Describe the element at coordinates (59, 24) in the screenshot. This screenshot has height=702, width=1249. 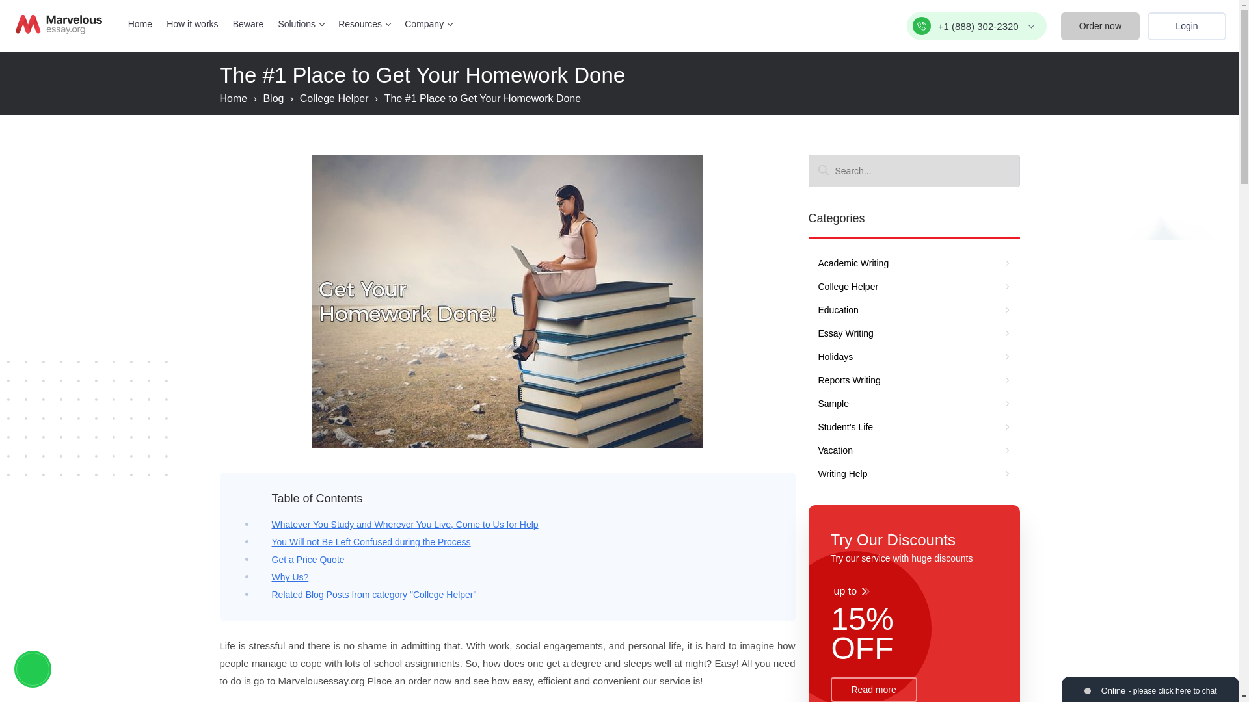
I see `MarvelousEssay.org` at that location.